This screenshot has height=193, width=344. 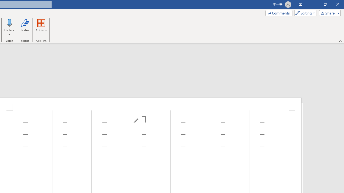 What do you see at coordinates (151, 104) in the screenshot?
I see `Header -Section 1-` at bounding box center [151, 104].